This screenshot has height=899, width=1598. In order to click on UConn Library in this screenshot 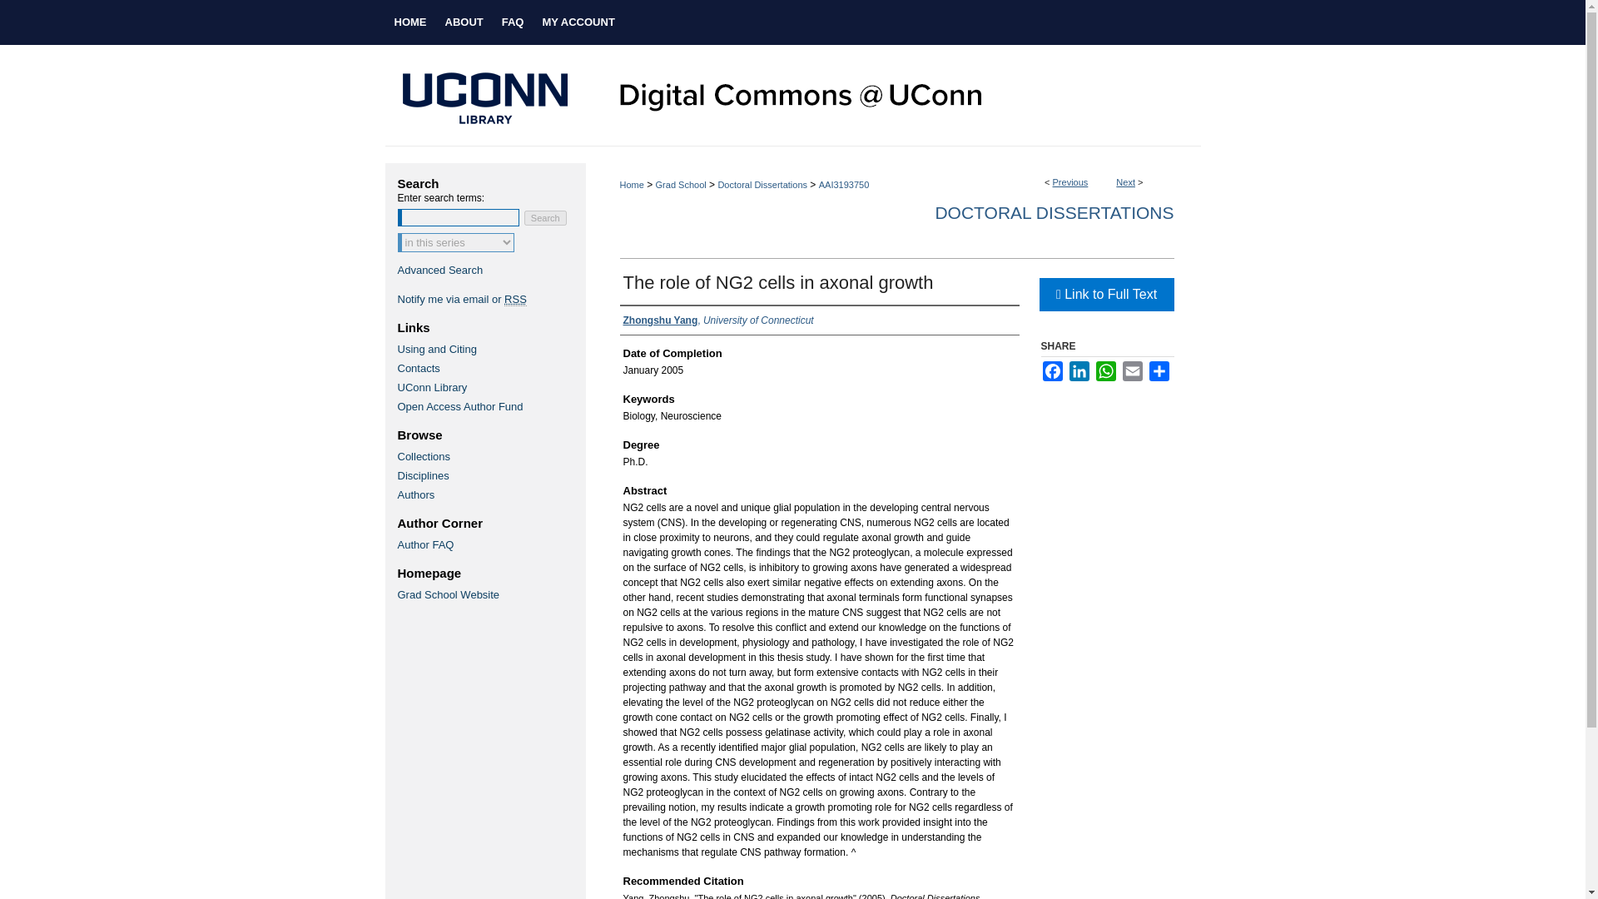, I will do `click(491, 387)`.